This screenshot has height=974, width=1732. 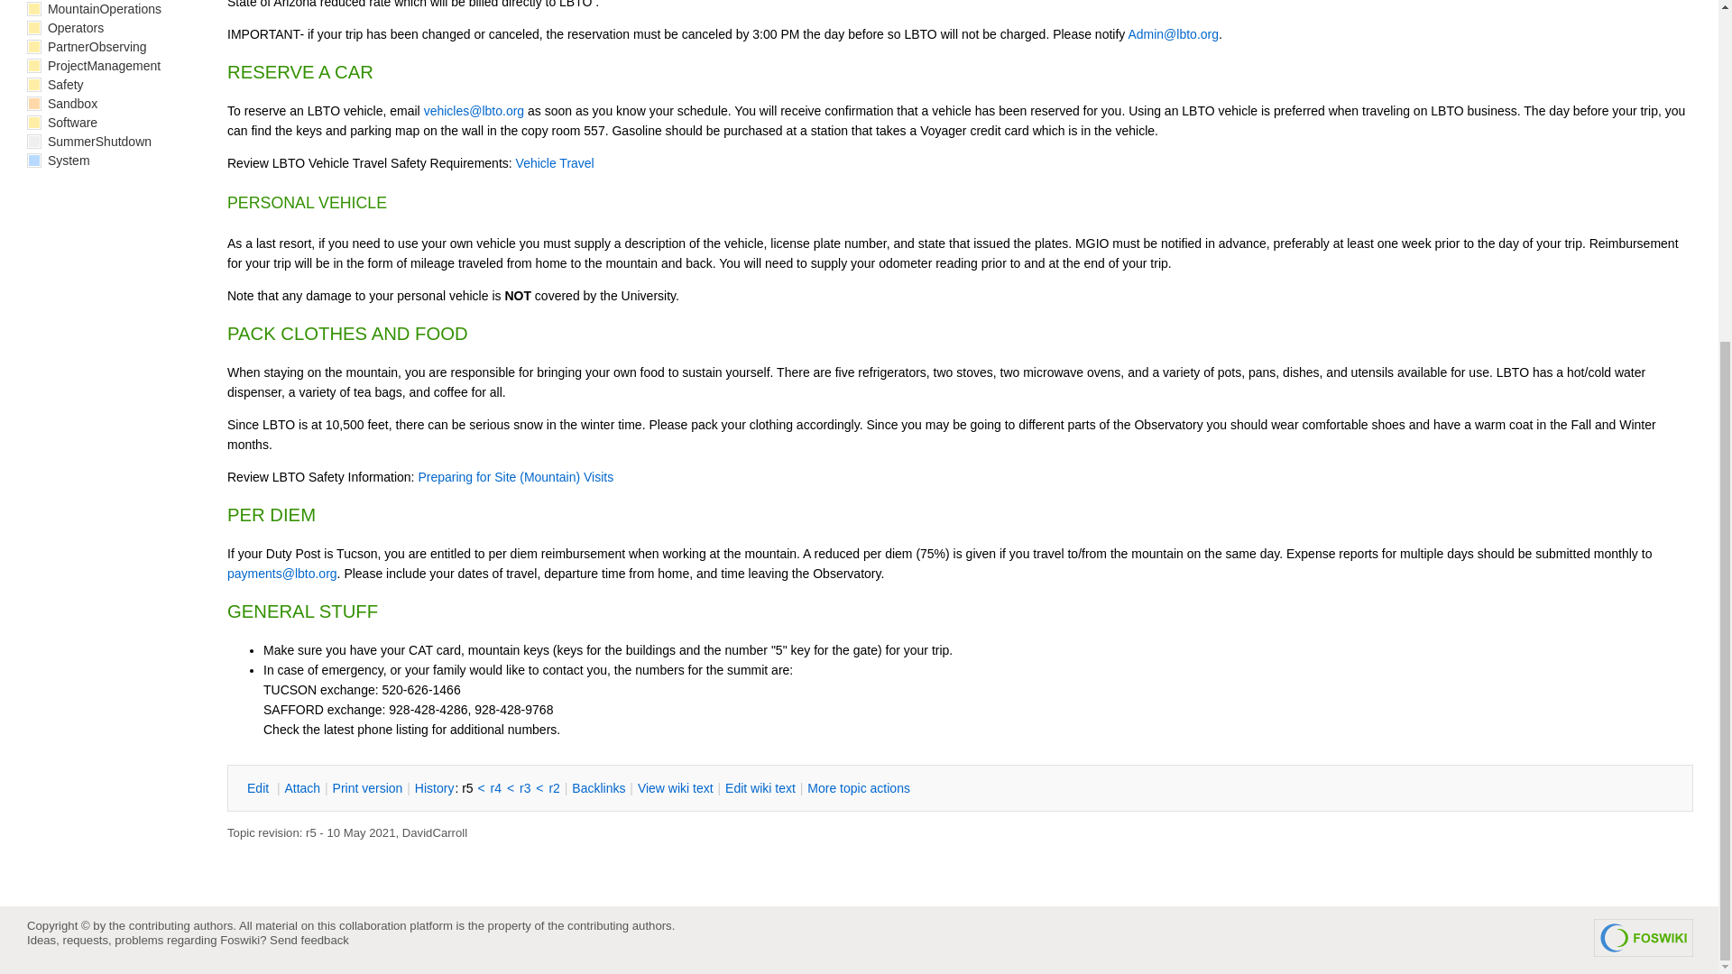 I want to click on Edit, so click(x=260, y=788).